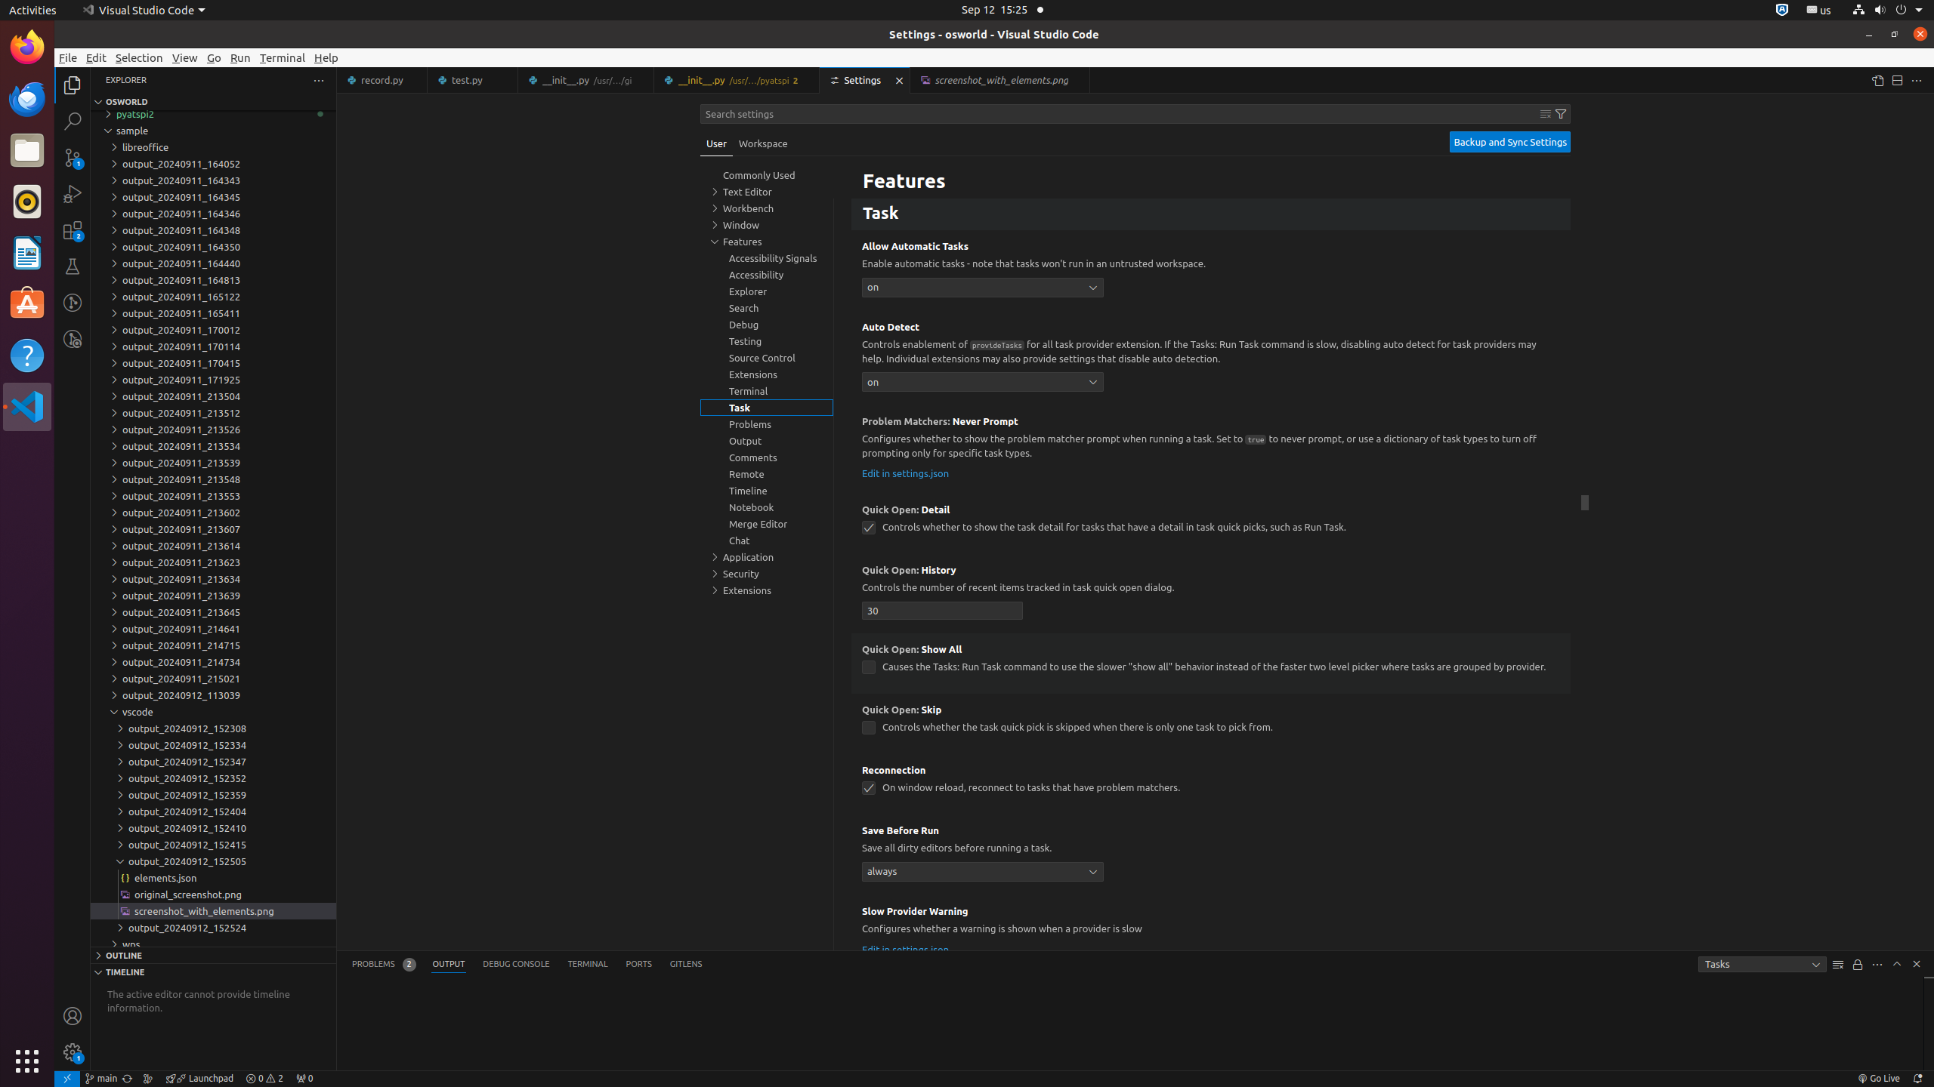 This screenshot has width=1934, height=1087. What do you see at coordinates (1211, 723) in the screenshot?
I see `Quick Open Skip. Controls whether the task quick pick is skipped when there is only one task to pick from. ` at bounding box center [1211, 723].